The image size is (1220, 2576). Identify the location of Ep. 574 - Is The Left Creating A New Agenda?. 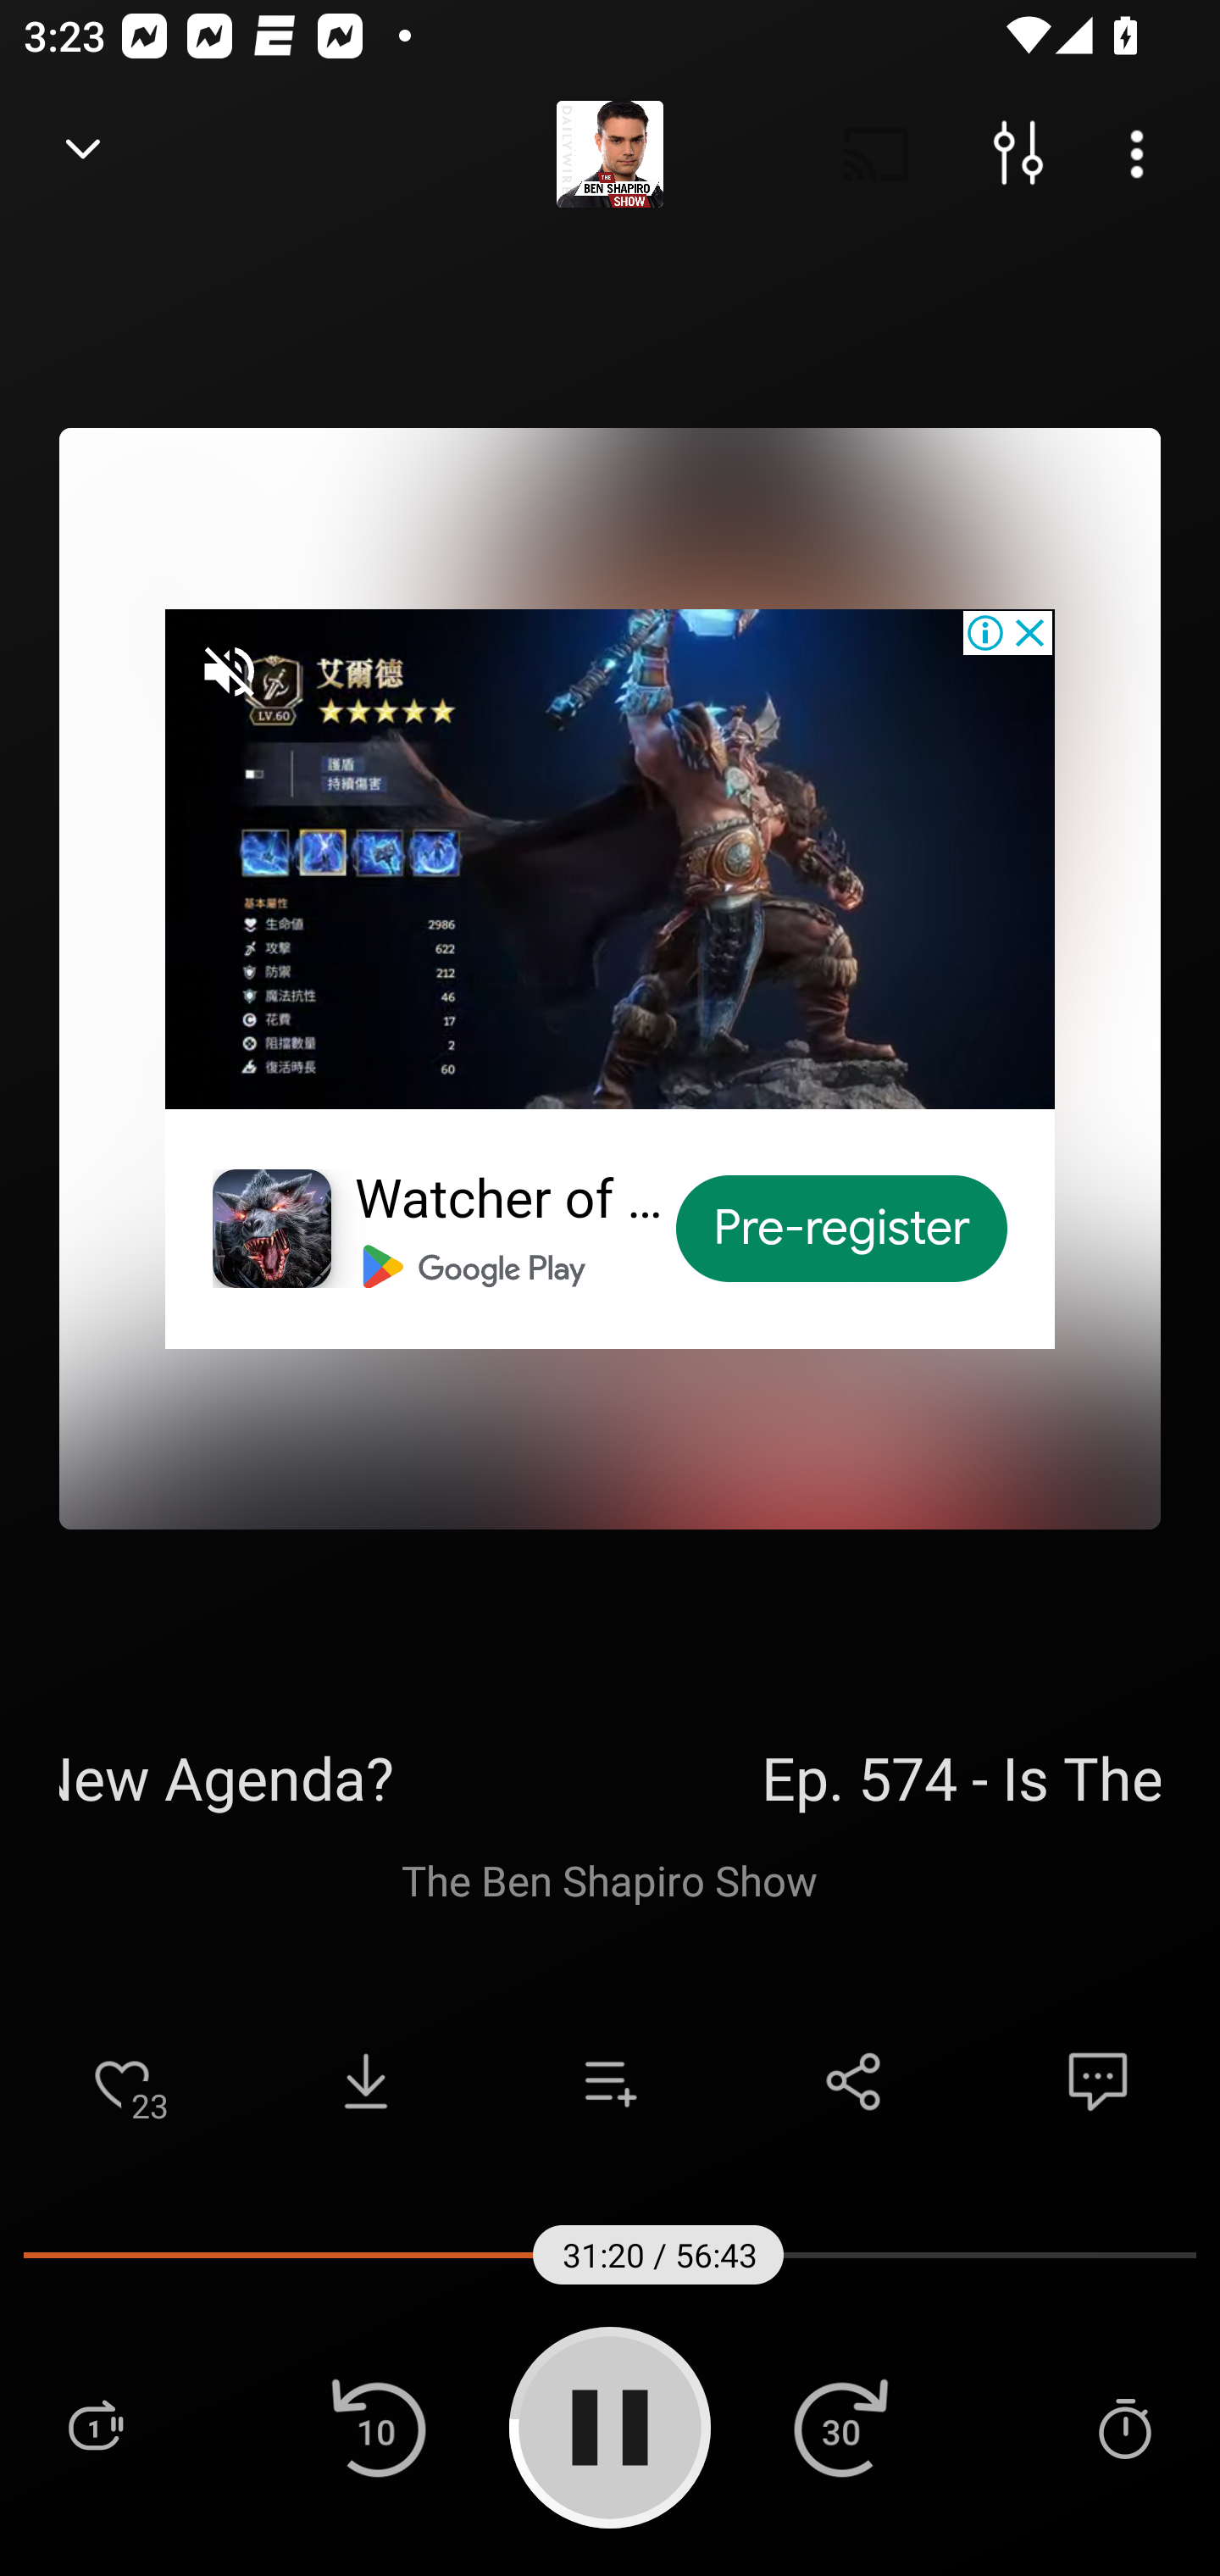
(610, 1777).